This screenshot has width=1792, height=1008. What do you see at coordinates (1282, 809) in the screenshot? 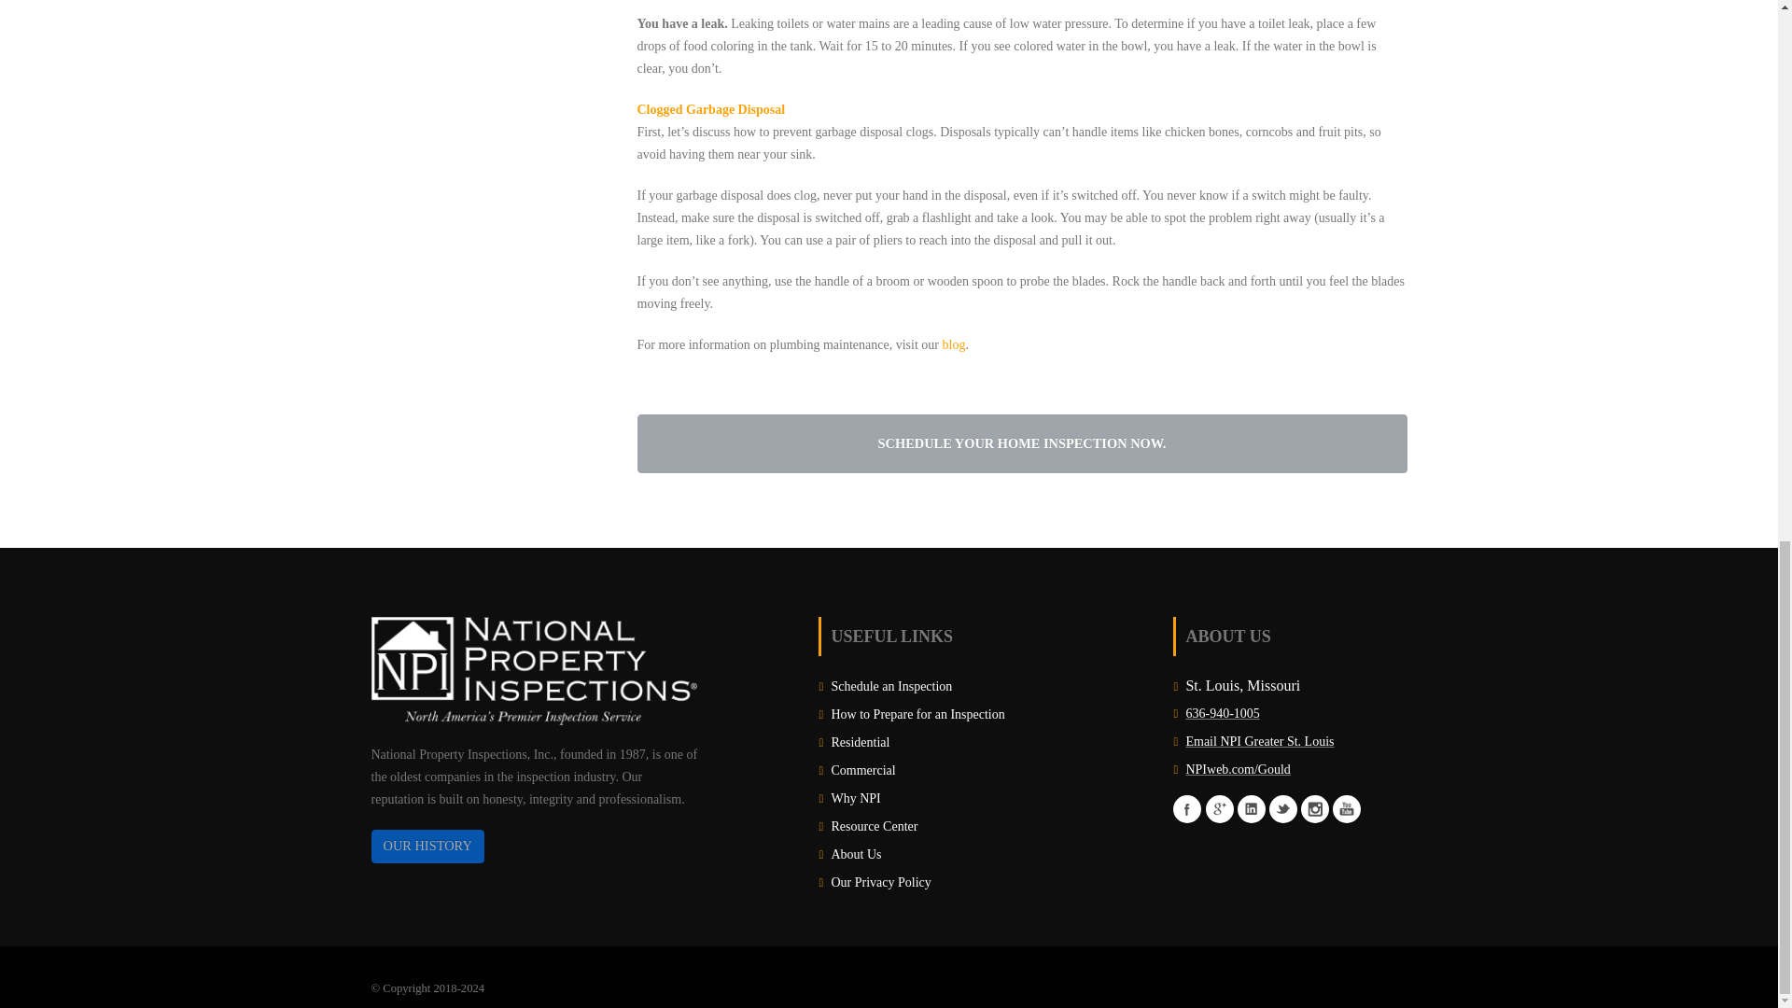
I see `twitter` at bounding box center [1282, 809].